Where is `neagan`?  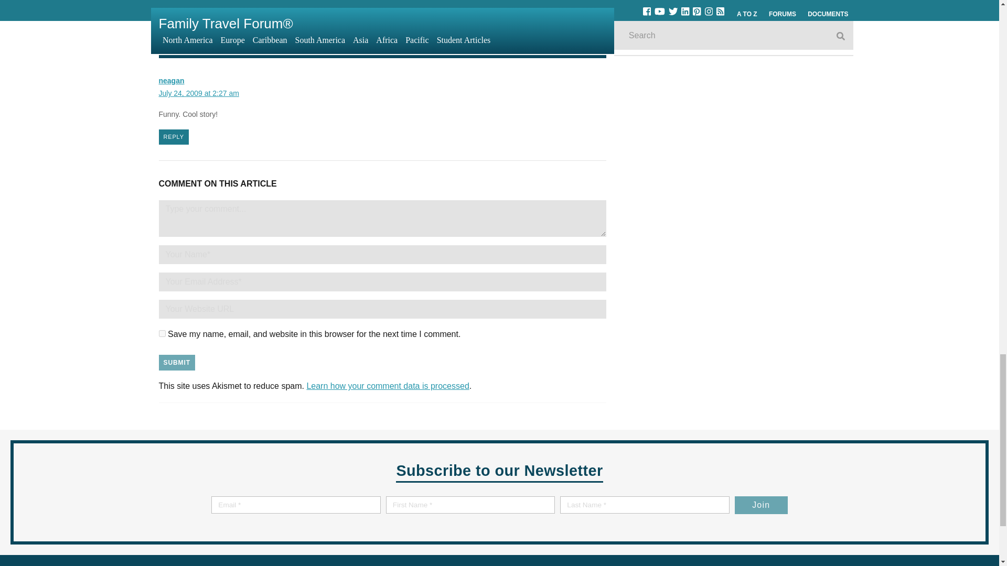
neagan is located at coordinates (171, 81).